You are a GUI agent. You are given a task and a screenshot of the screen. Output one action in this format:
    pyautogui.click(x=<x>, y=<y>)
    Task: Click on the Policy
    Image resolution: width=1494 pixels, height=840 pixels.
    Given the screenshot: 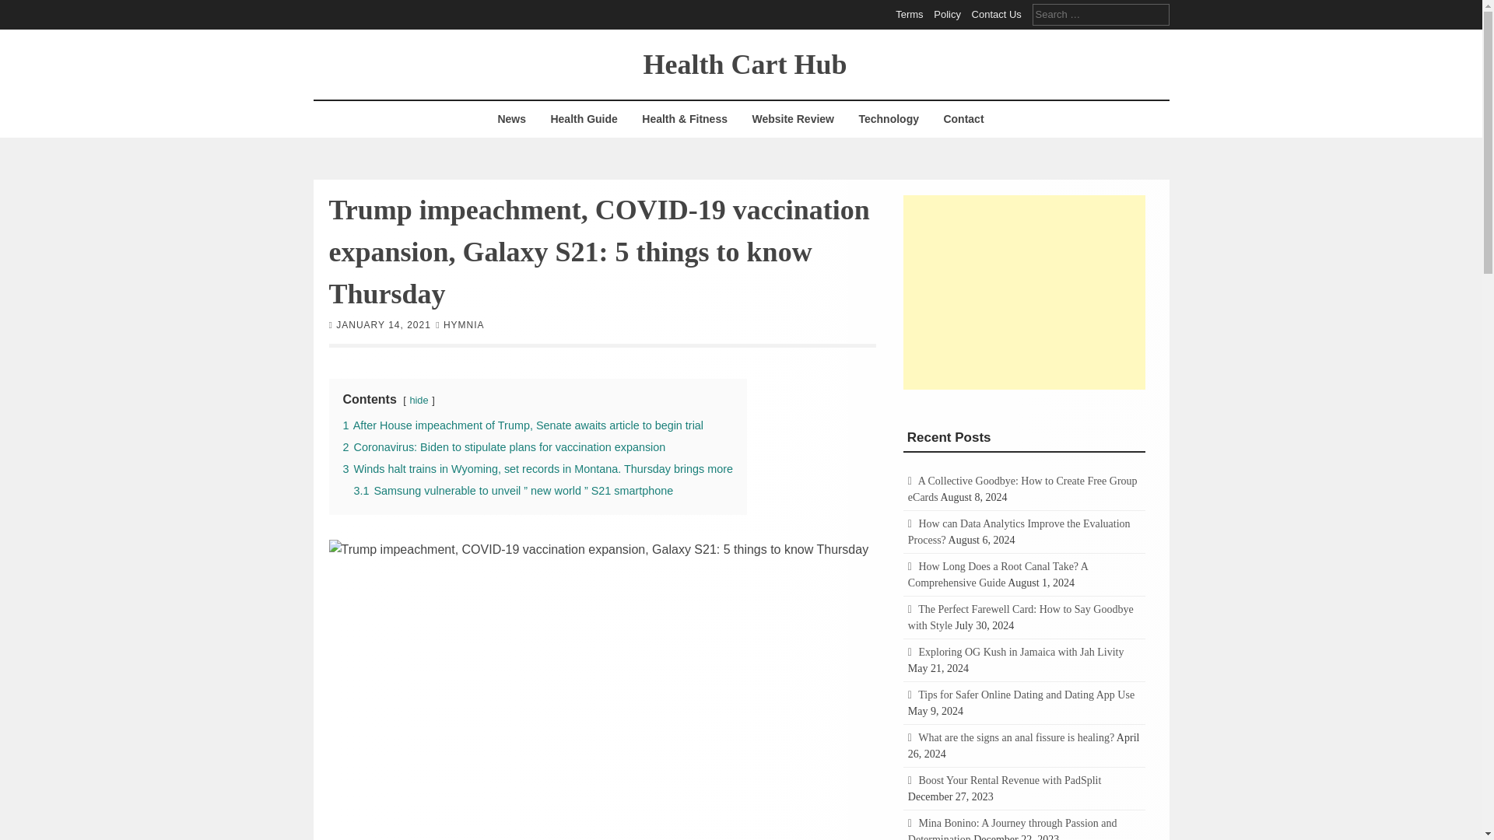 What is the action you would take?
    pyautogui.click(x=947, y=14)
    